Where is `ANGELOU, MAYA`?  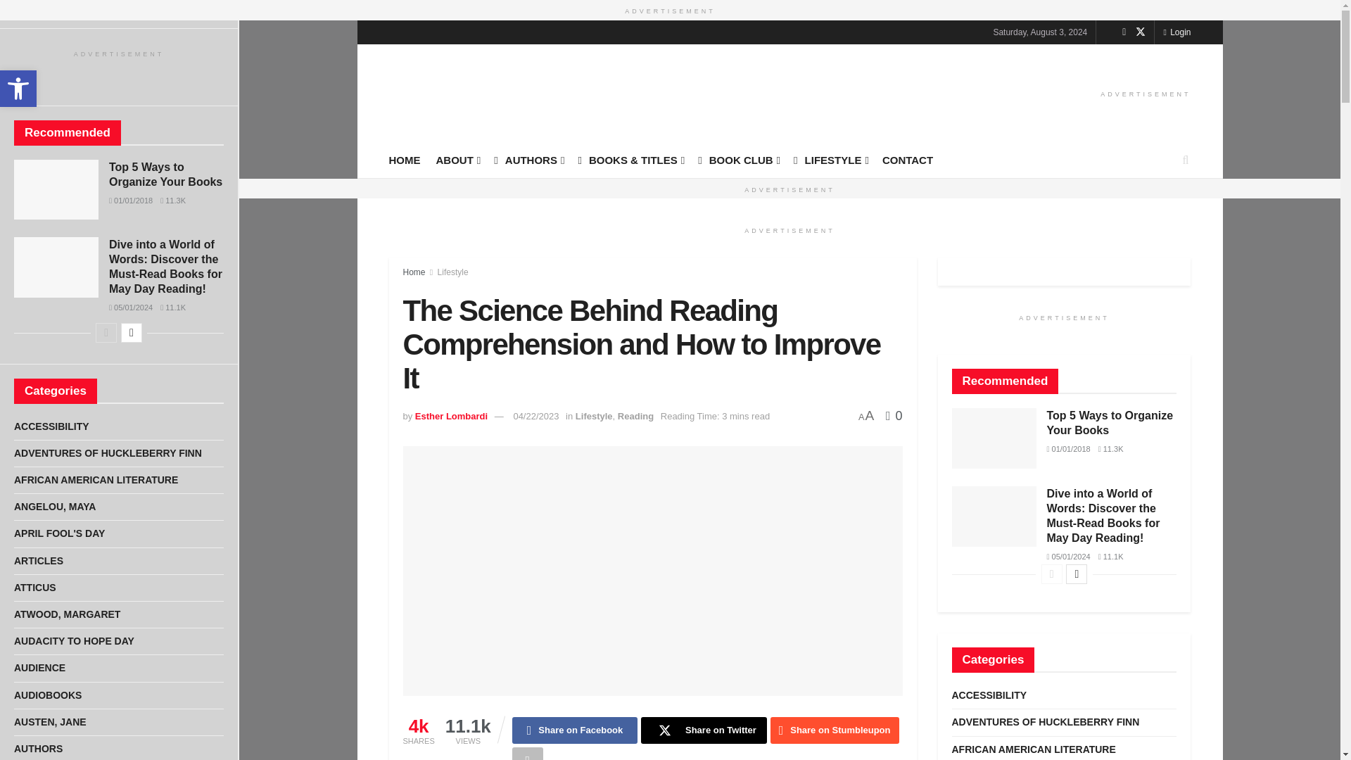 ANGELOU, MAYA is located at coordinates (55, 507).